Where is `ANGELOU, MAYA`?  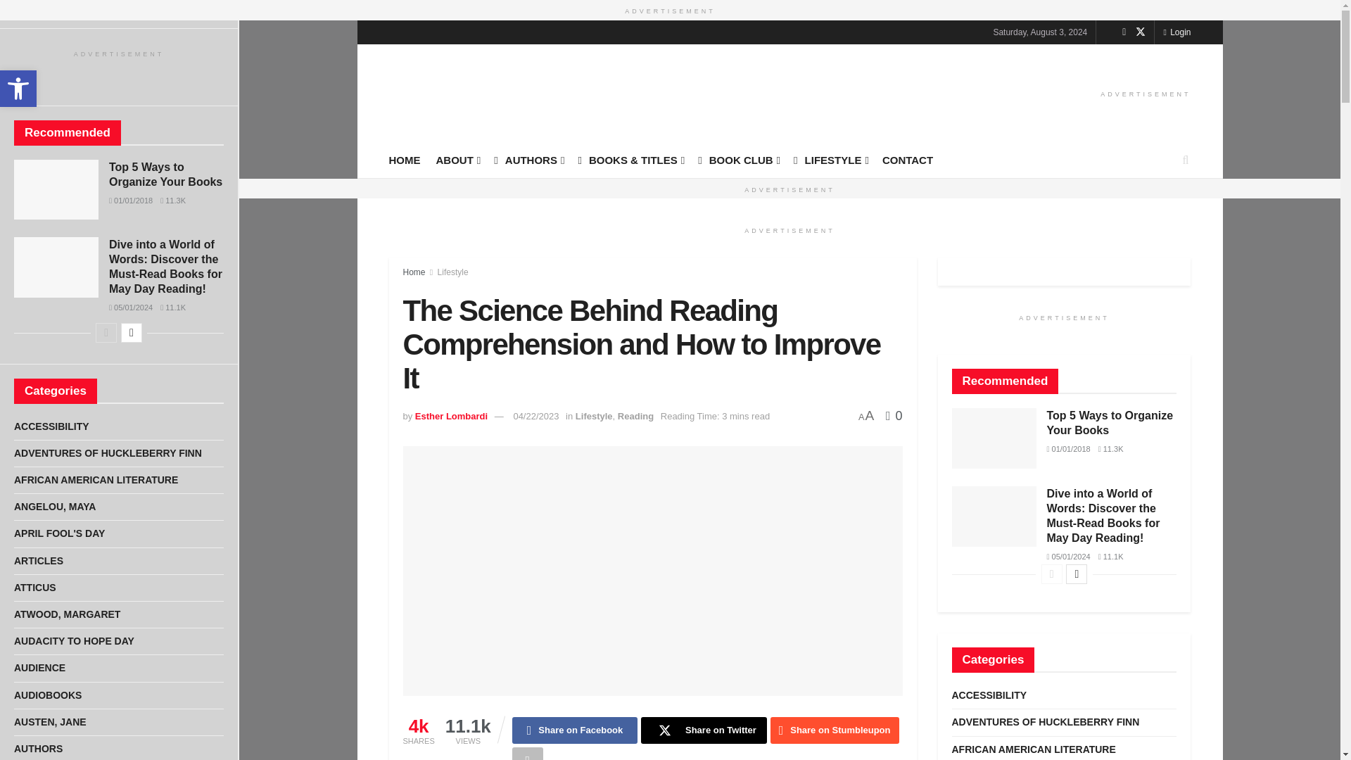 ANGELOU, MAYA is located at coordinates (55, 507).